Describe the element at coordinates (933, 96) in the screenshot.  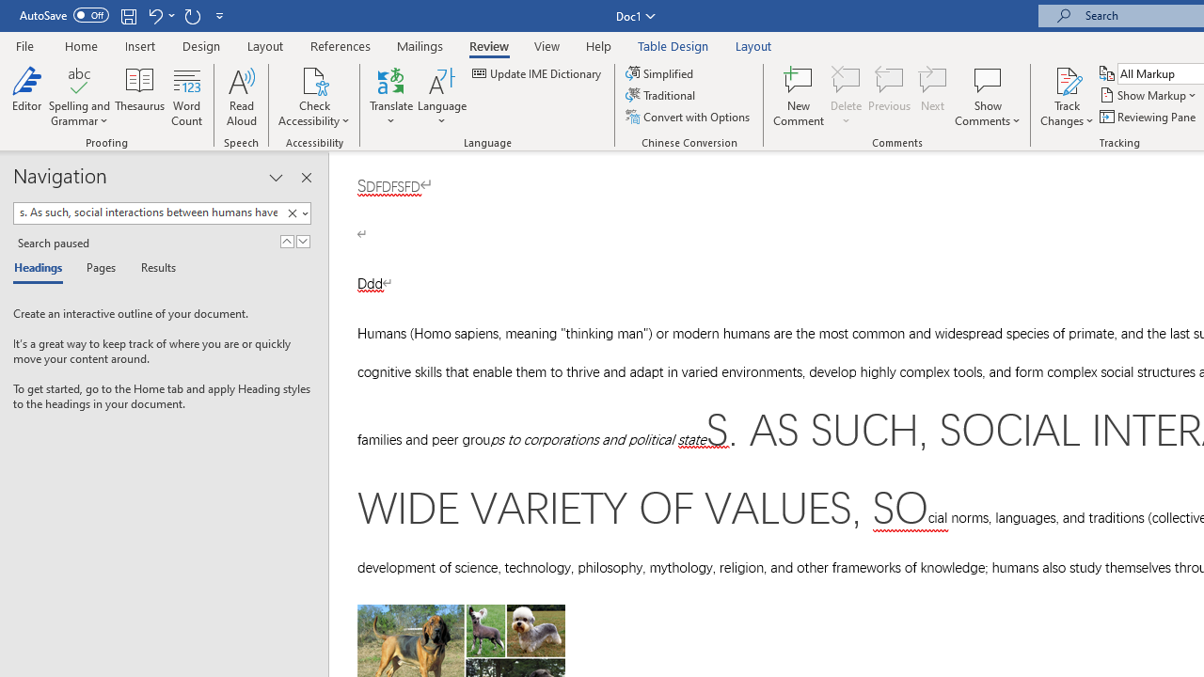
I see `Next` at that location.